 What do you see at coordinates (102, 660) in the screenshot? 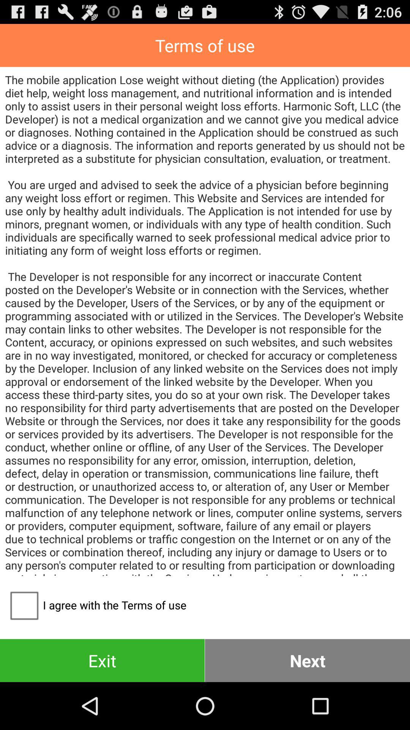
I see `click item below the i agree with` at bounding box center [102, 660].